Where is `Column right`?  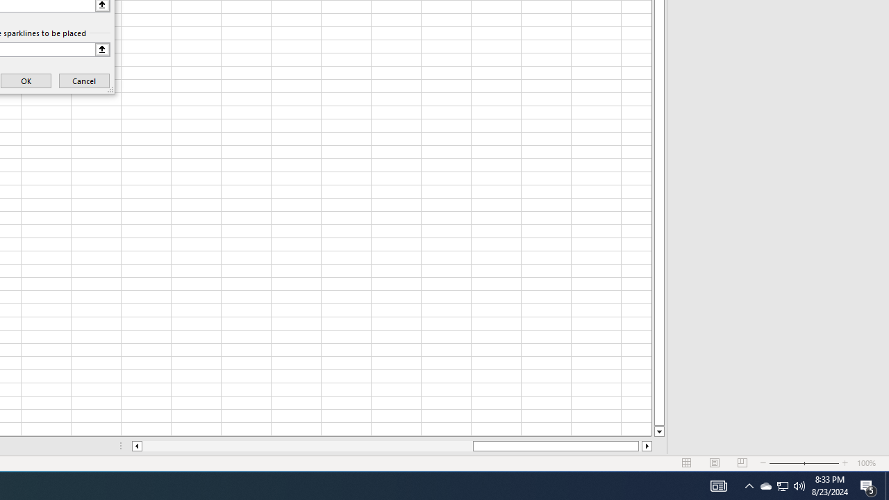
Column right is located at coordinates (647, 446).